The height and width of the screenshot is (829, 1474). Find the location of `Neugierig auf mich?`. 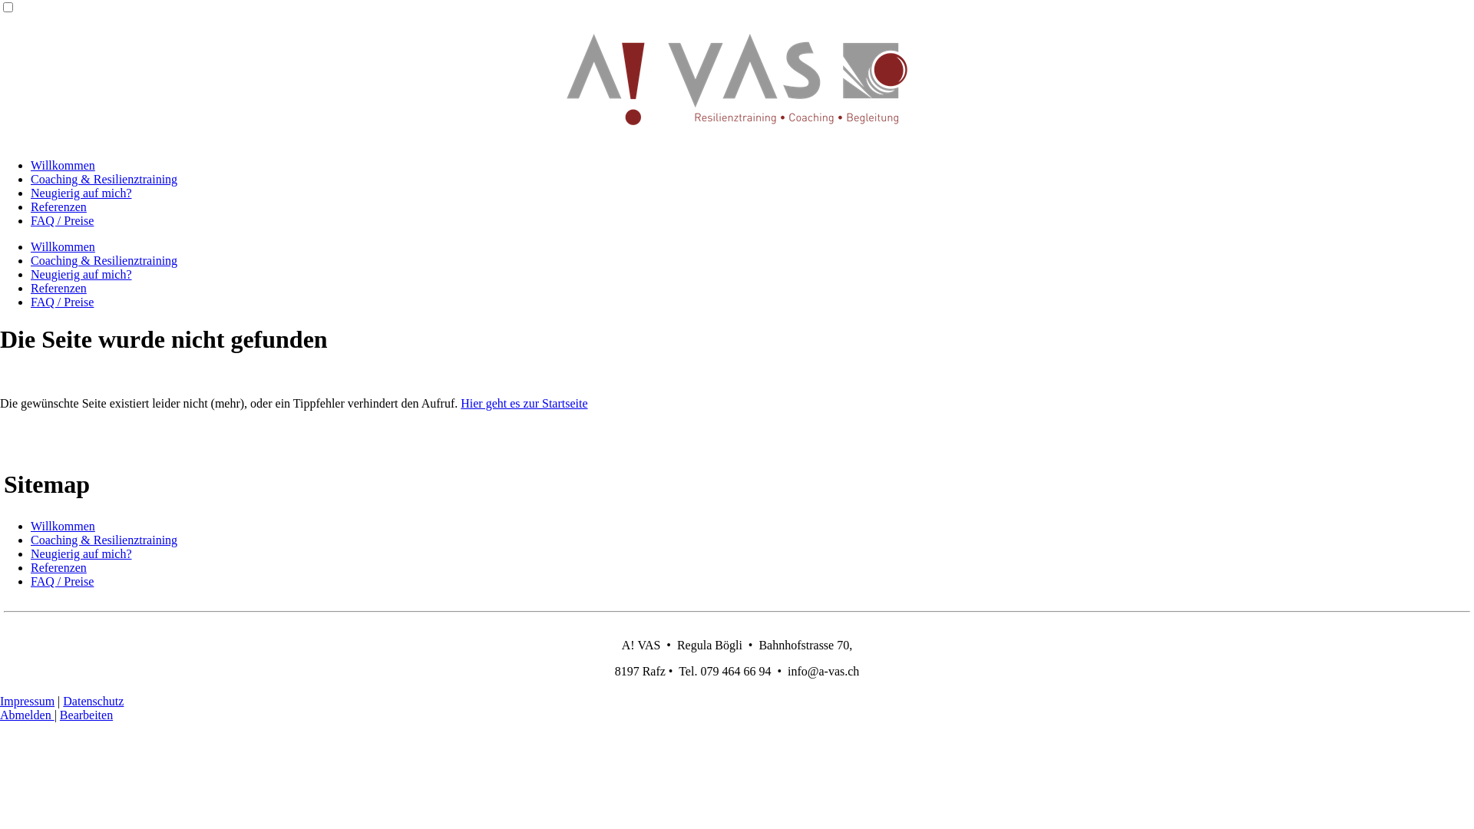

Neugierig auf mich? is located at coordinates (81, 275).